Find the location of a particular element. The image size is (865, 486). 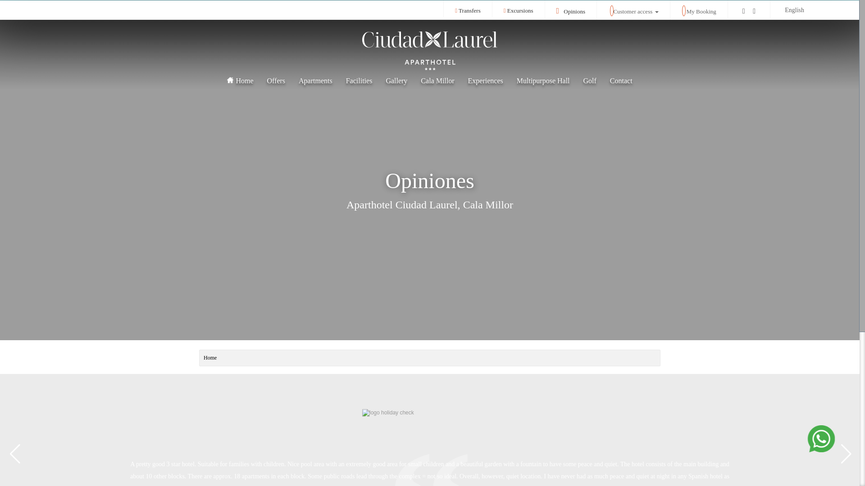

Gallery is located at coordinates (396, 81).